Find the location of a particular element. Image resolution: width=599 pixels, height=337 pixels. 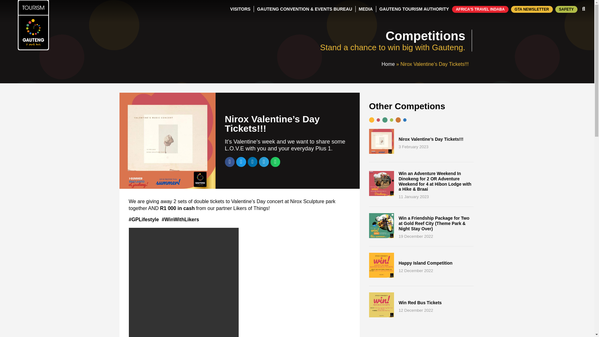

Win Red Bus Tickets is located at coordinates (420, 303).